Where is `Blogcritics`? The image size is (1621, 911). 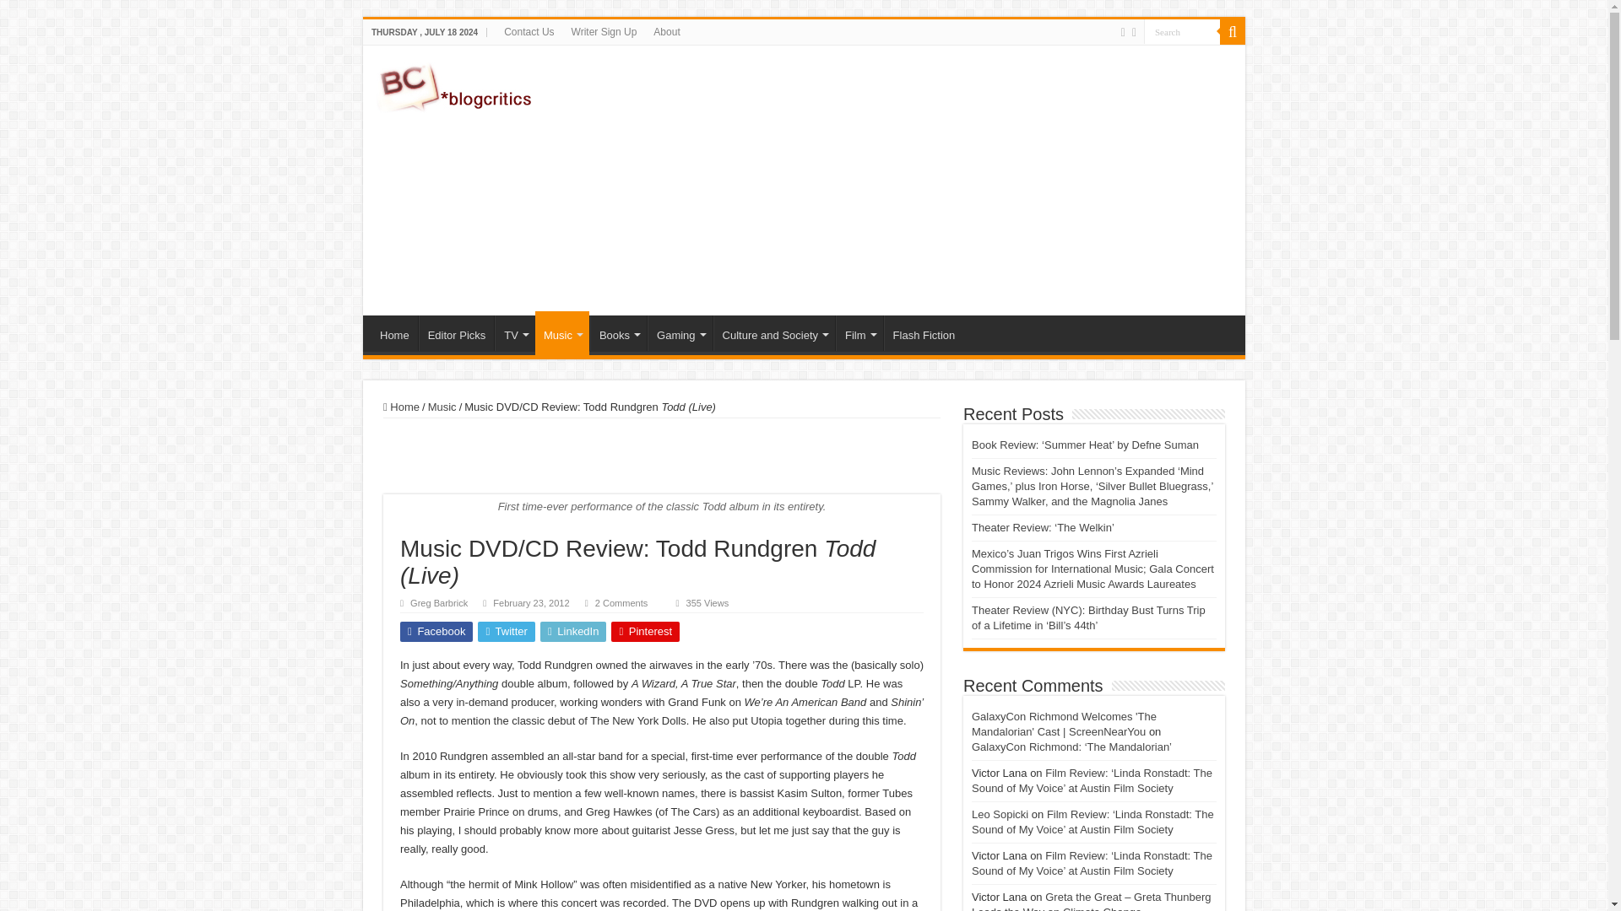 Blogcritics is located at coordinates (456, 84).